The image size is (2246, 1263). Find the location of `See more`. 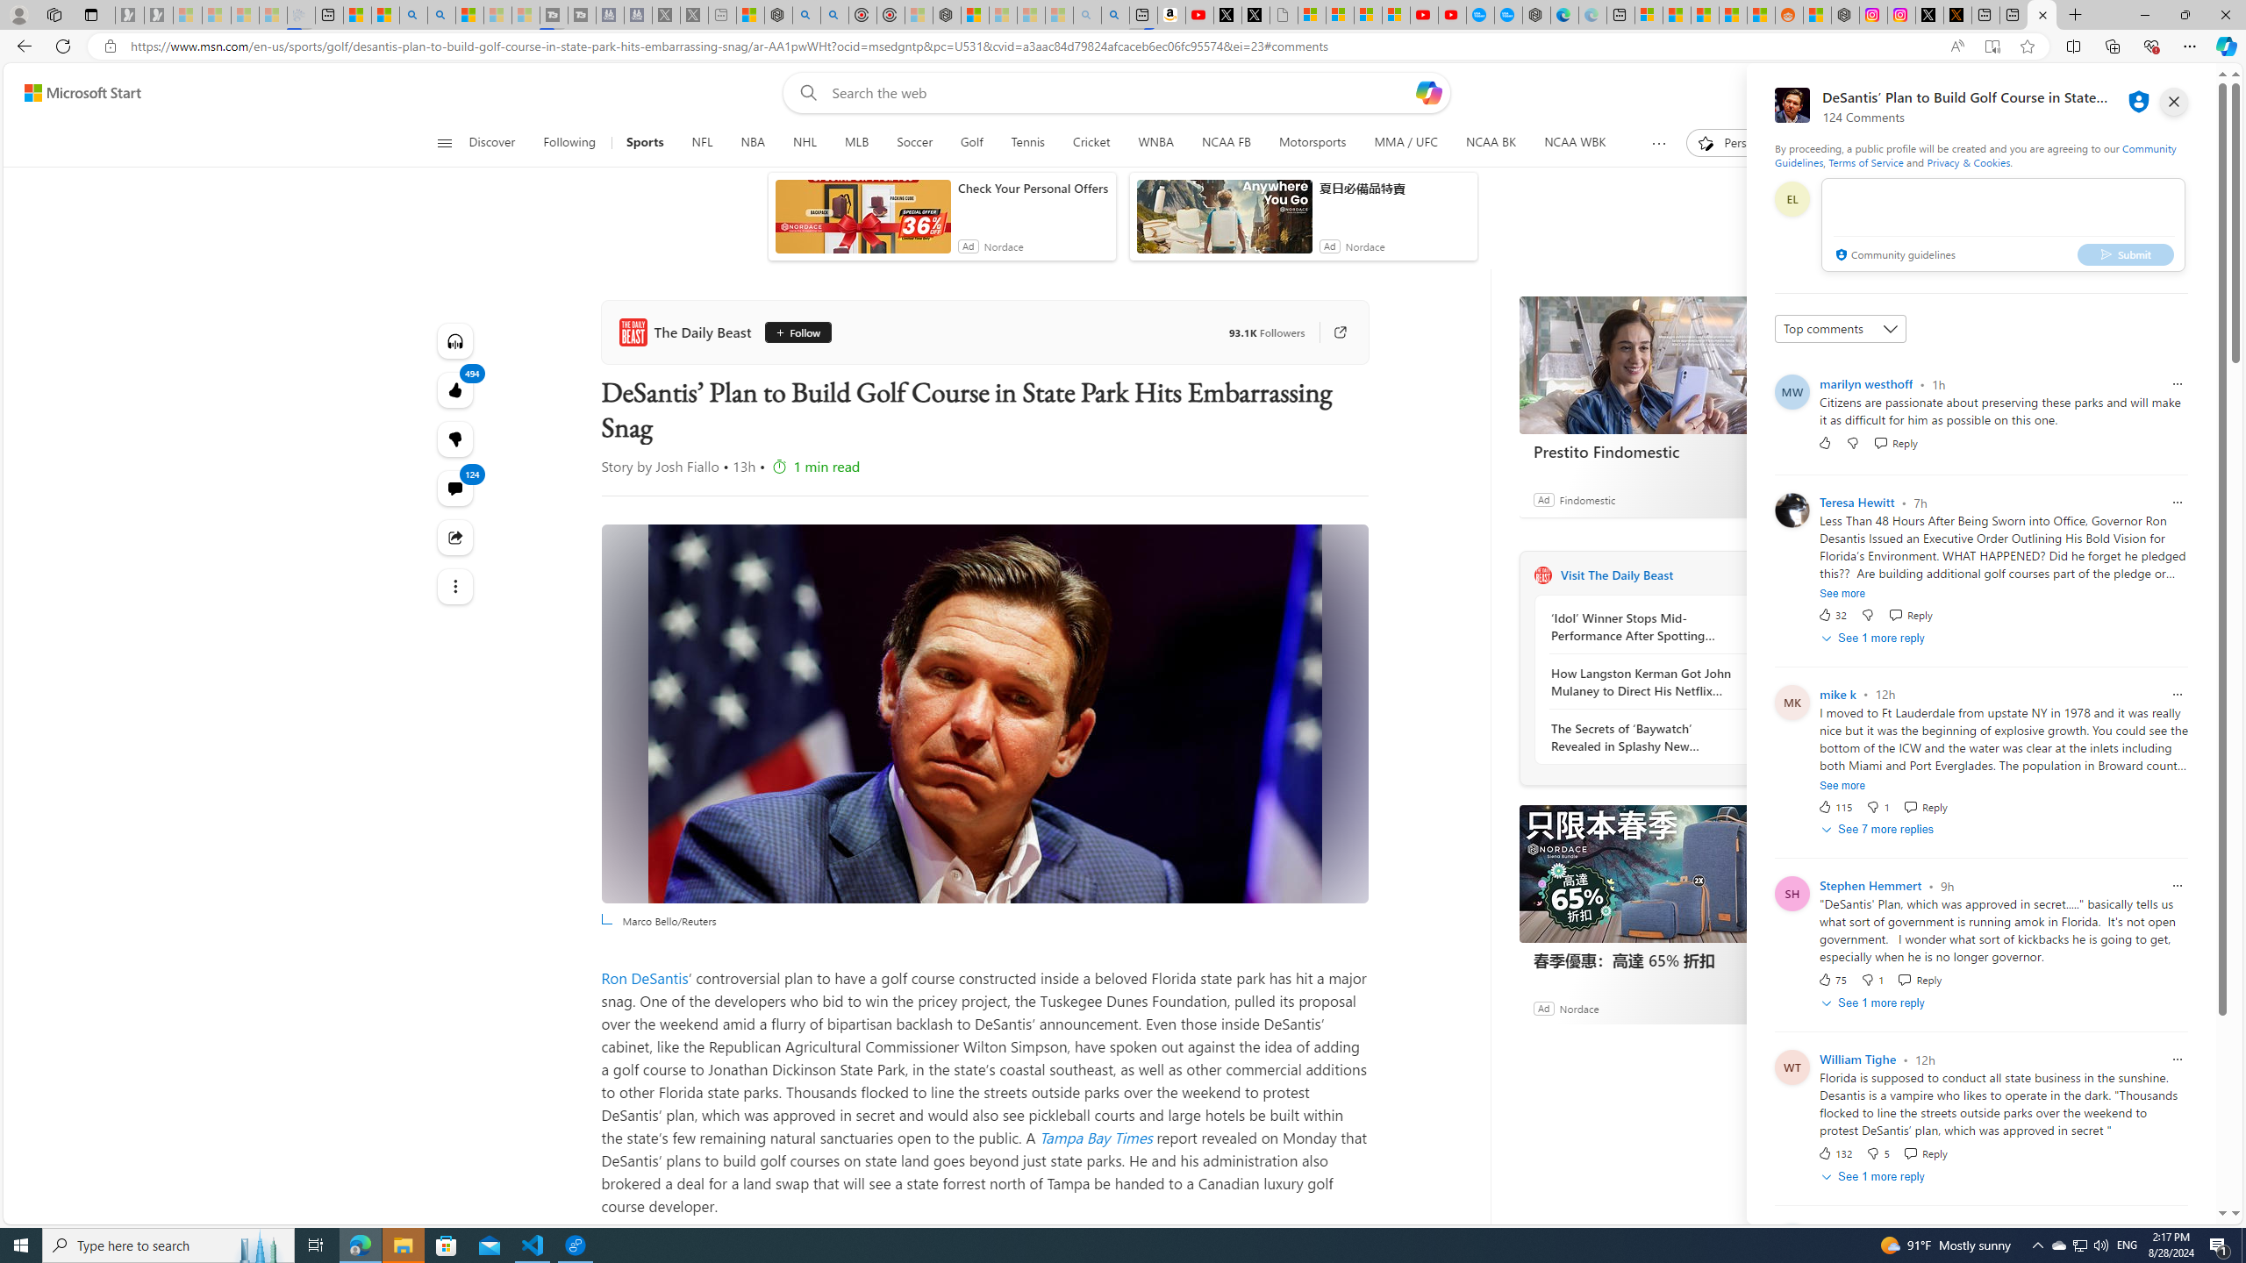

See more is located at coordinates (456, 586).